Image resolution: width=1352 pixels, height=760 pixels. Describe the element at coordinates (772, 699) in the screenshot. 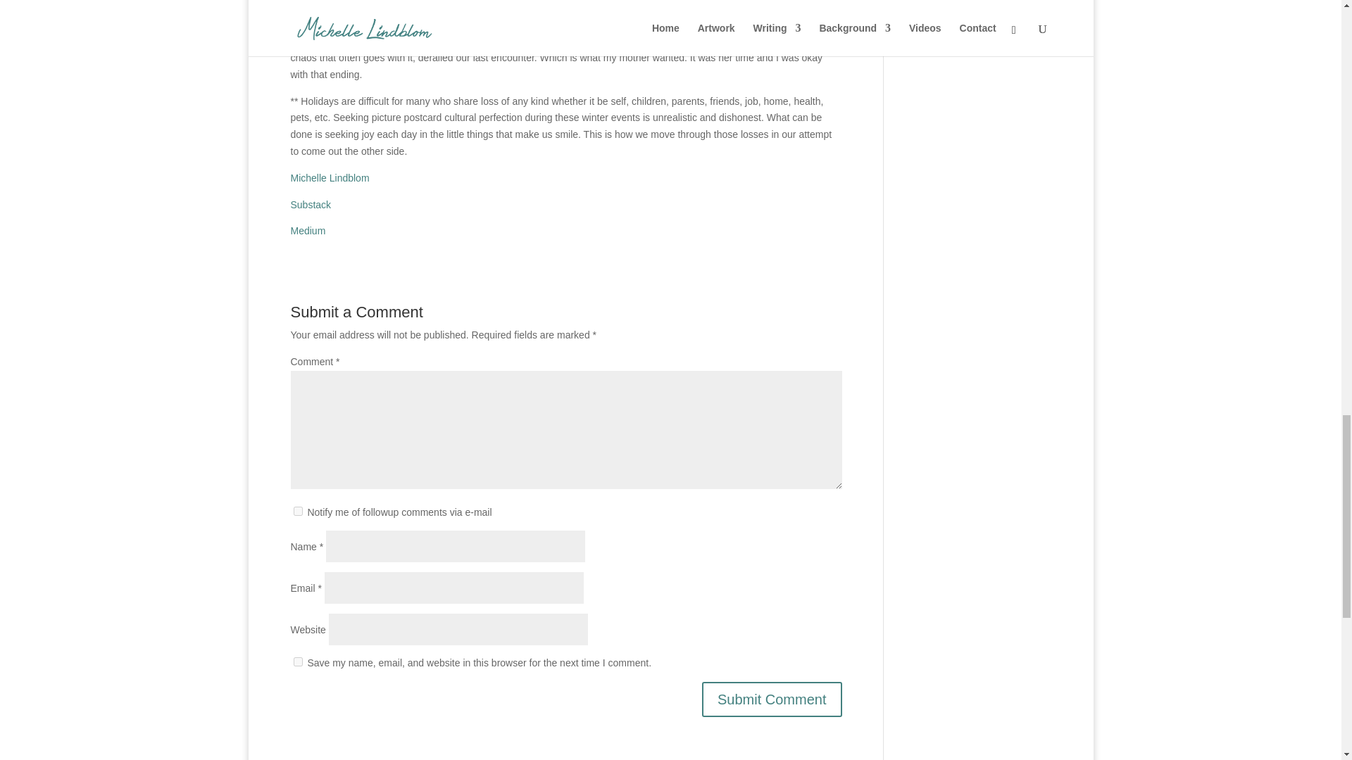

I see `Submit Comment` at that location.